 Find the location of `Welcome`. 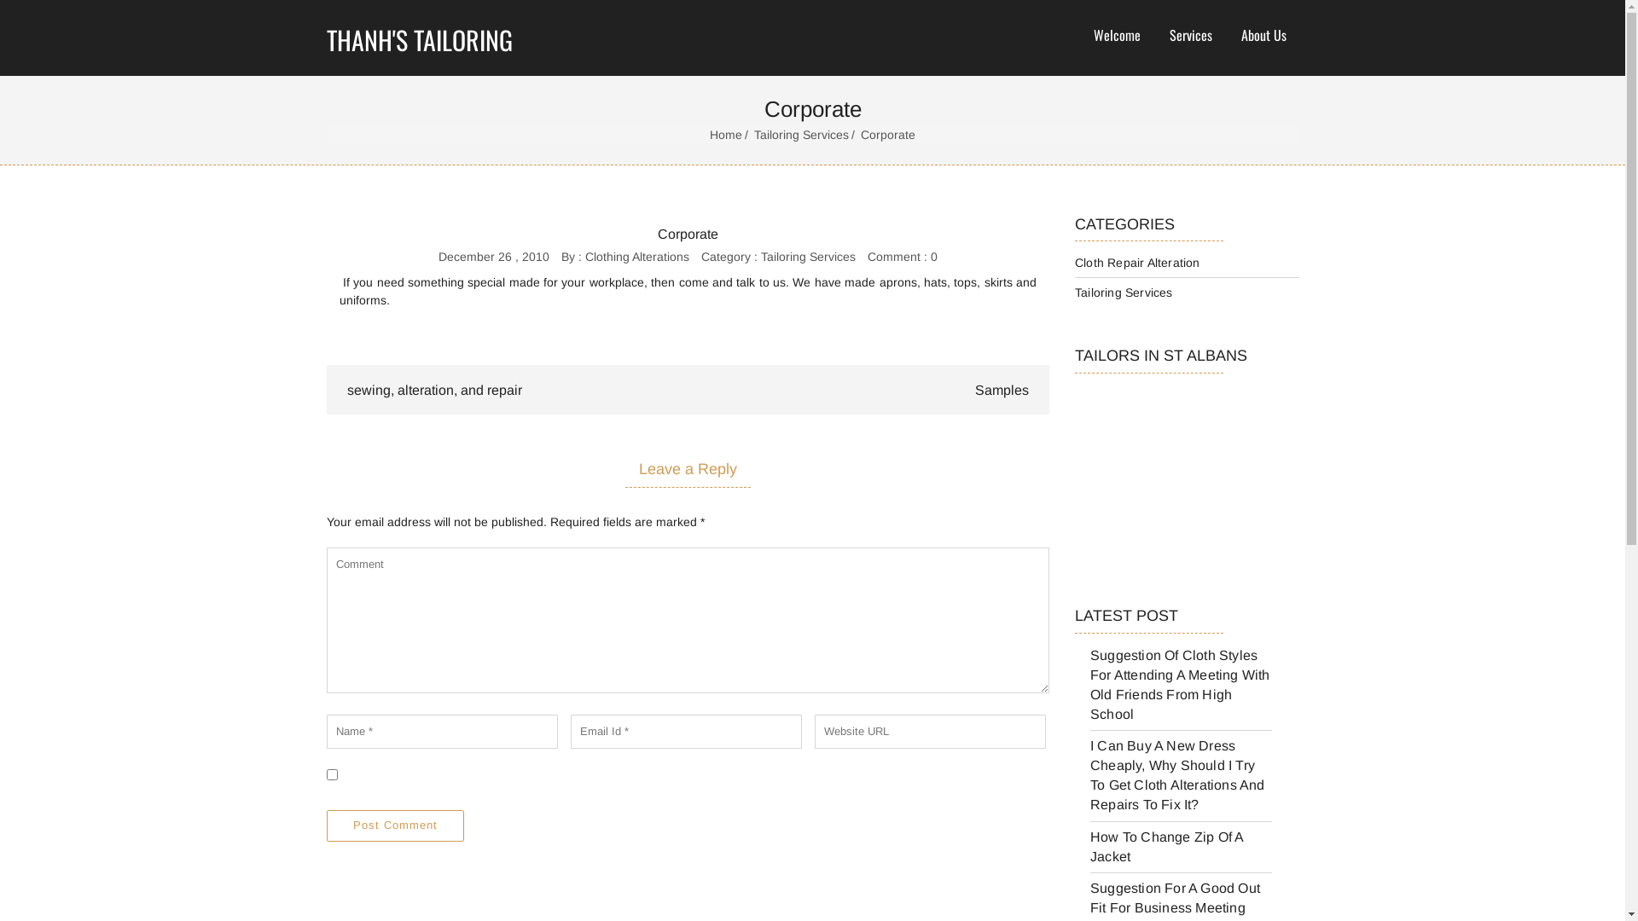

Welcome is located at coordinates (1118, 36).